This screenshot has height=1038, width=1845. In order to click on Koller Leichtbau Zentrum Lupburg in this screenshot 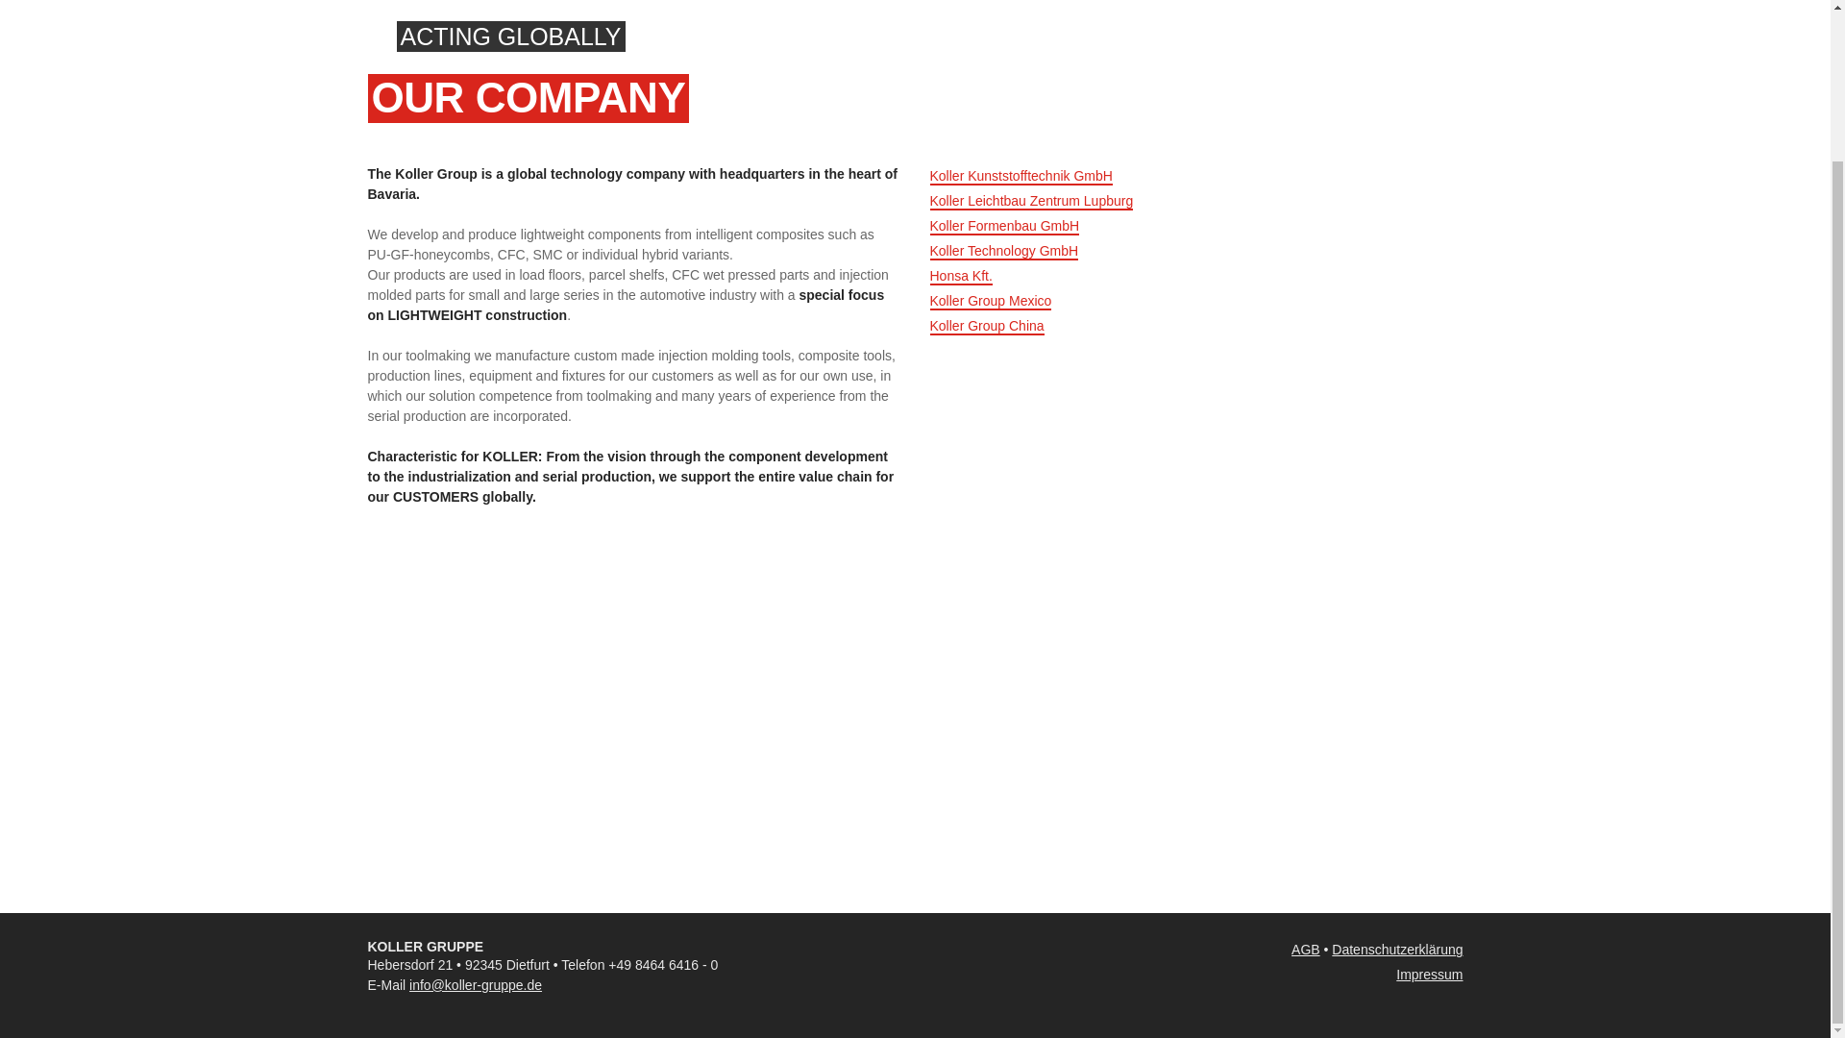, I will do `click(1032, 202)`.